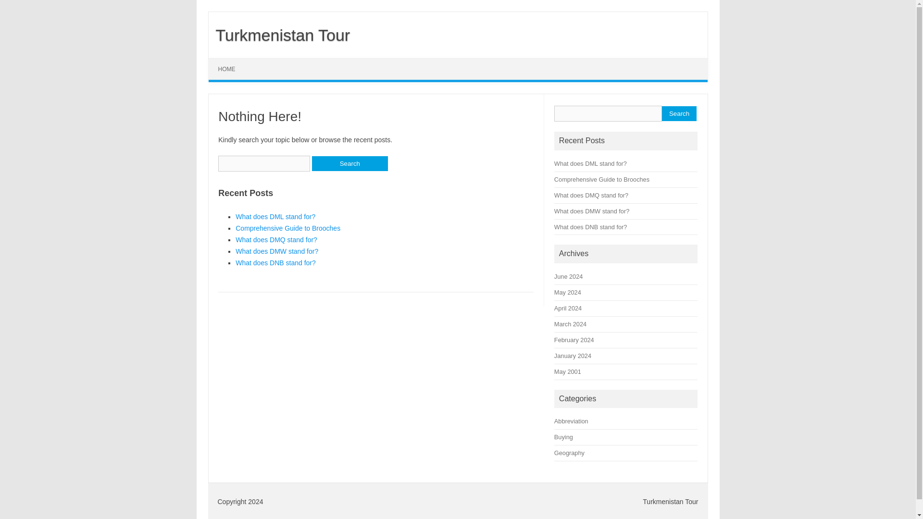  I want to click on Search, so click(679, 113).